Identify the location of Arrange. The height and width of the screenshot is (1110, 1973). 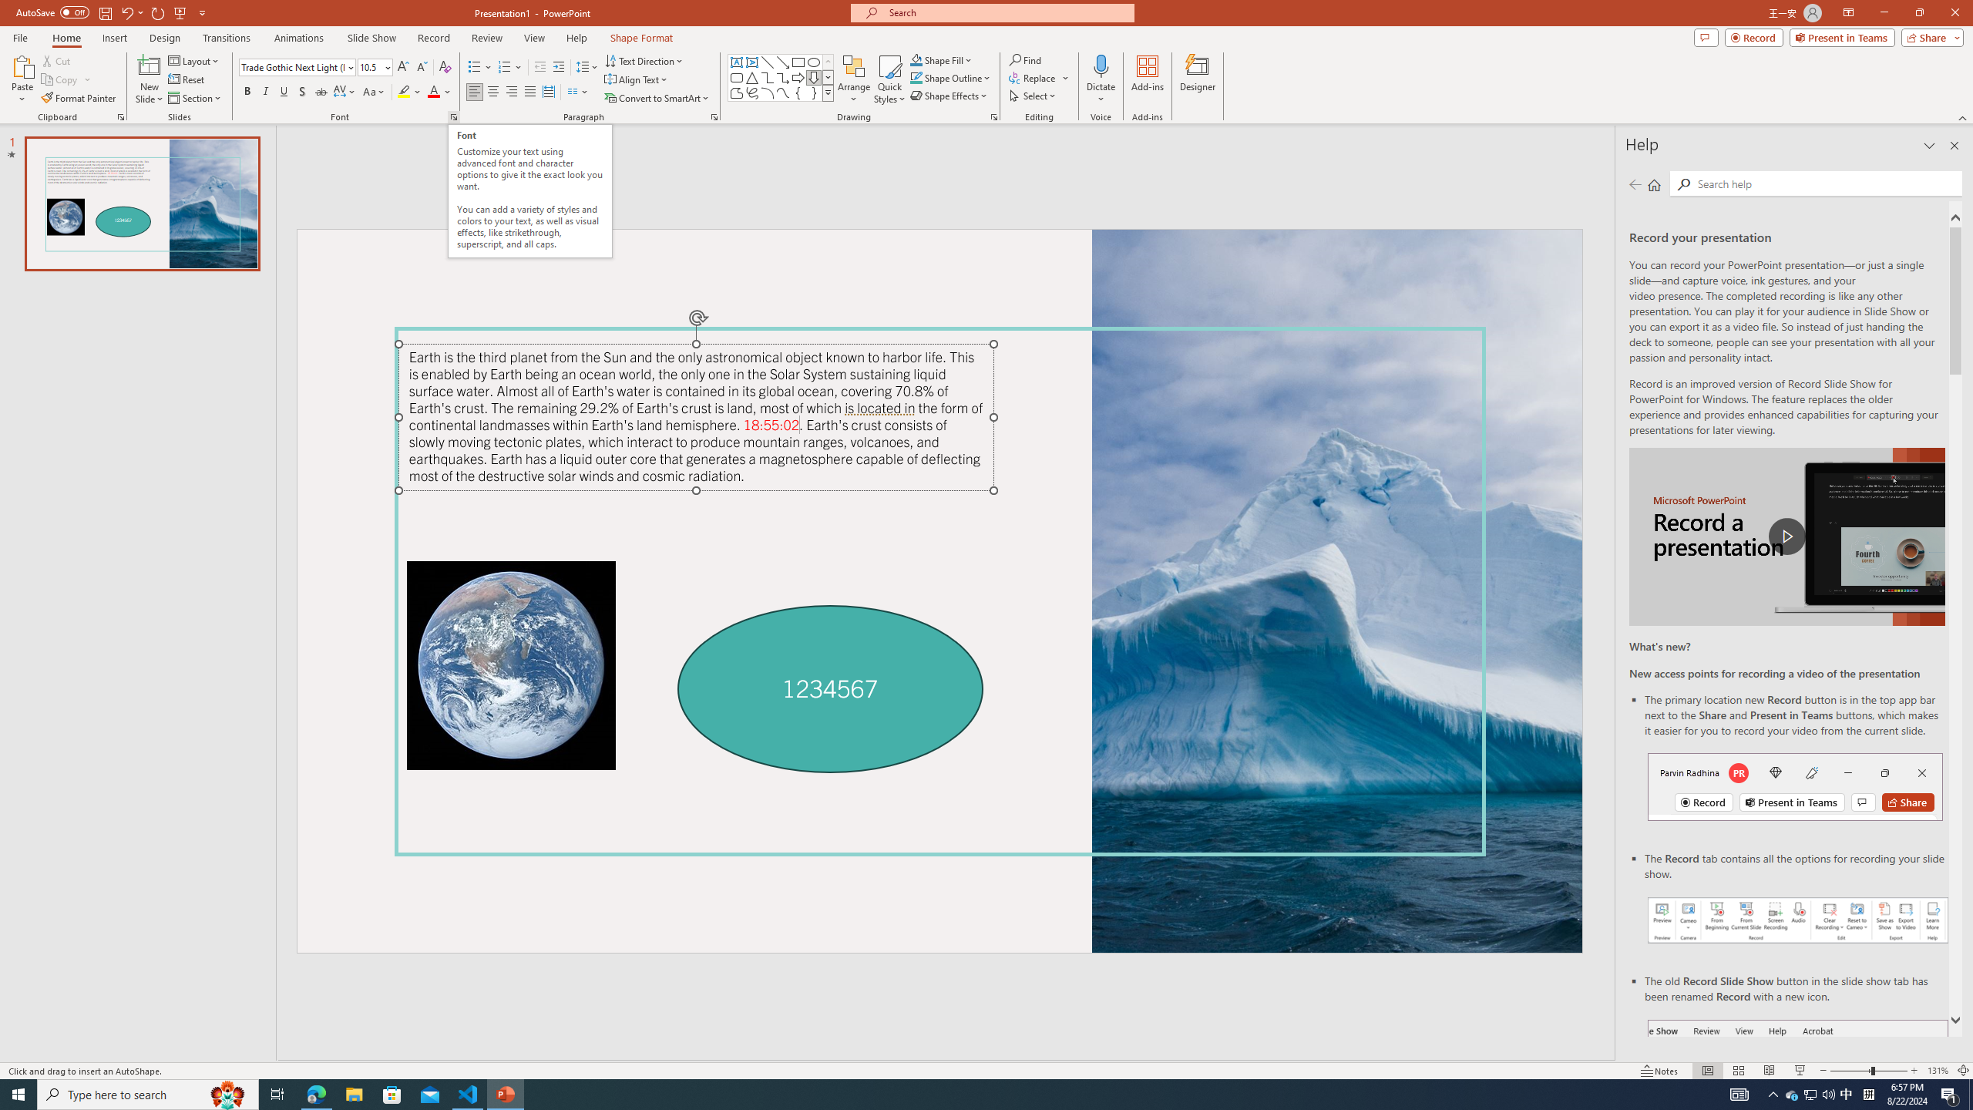
(854, 79).